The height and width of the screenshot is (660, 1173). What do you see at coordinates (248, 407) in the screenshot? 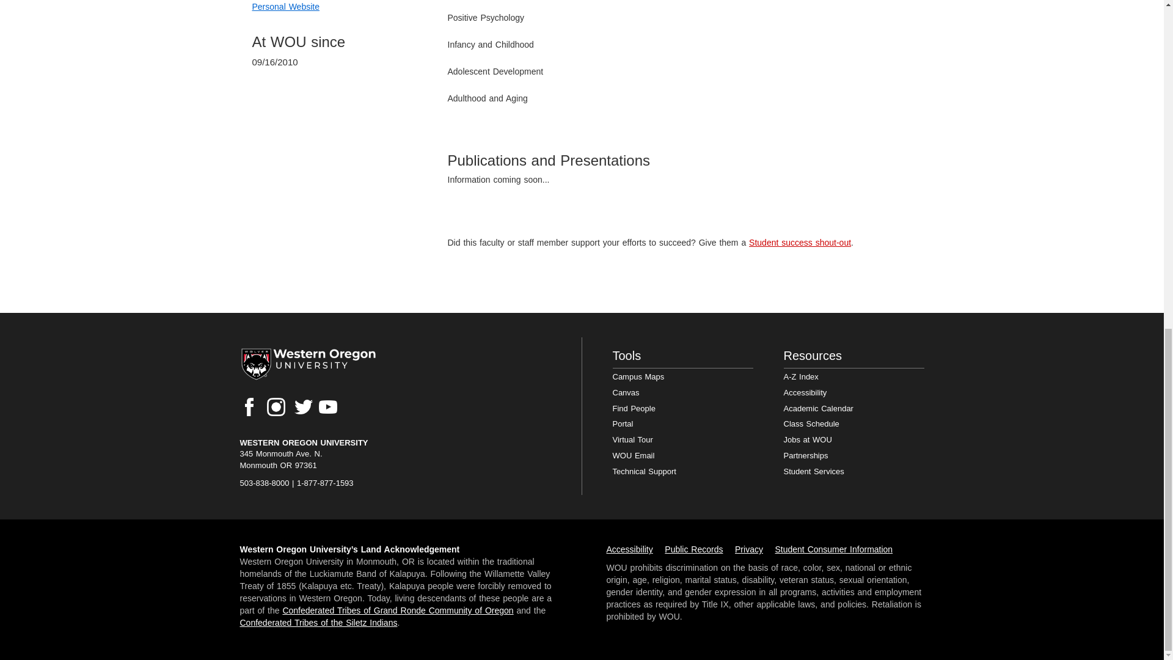
I see `Facebook` at bounding box center [248, 407].